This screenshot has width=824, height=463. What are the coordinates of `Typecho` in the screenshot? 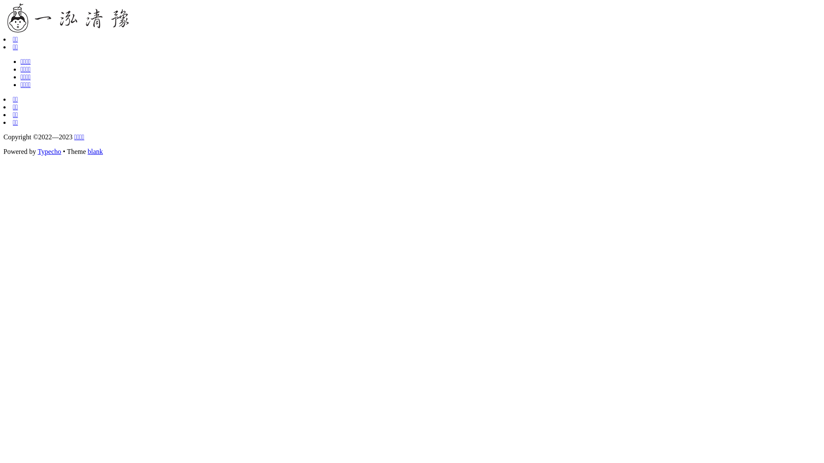 It's located at (50, 152).